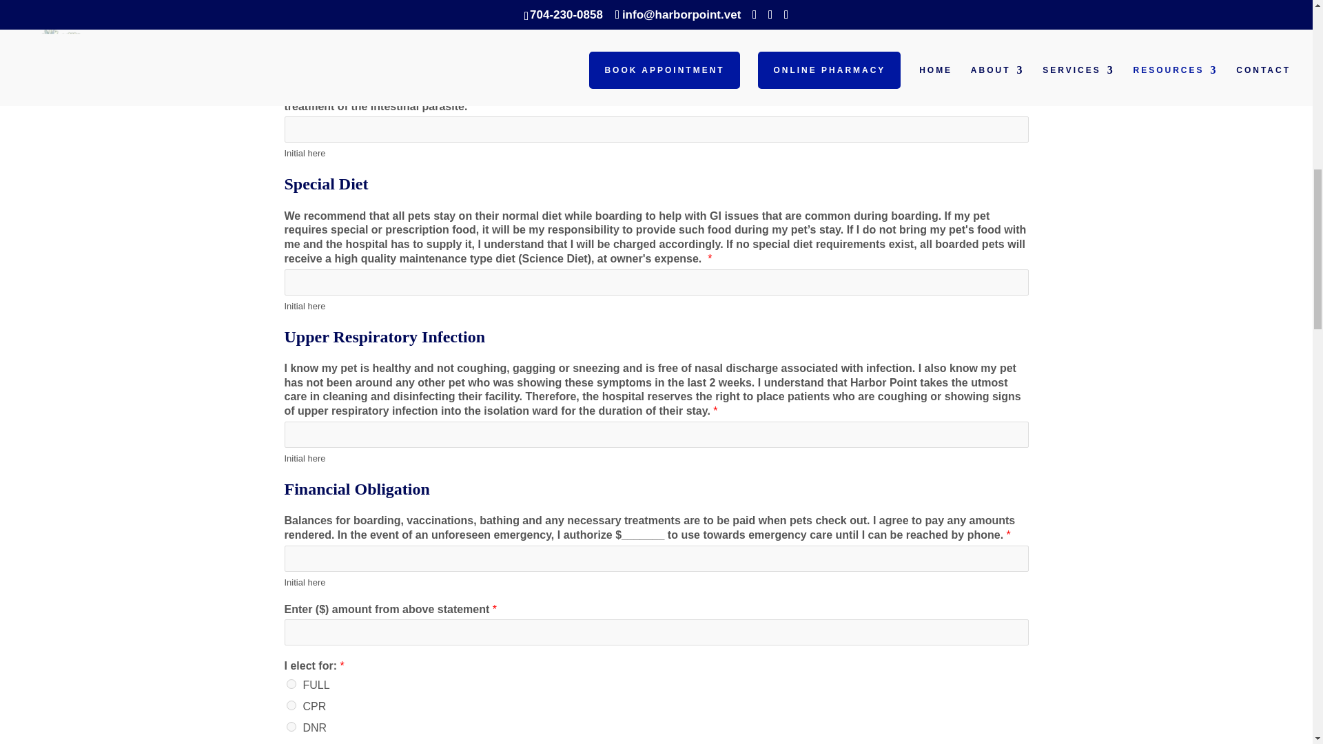 This screenshot has width=1323, height=744. I want to click on DNR, so click(291, 726).